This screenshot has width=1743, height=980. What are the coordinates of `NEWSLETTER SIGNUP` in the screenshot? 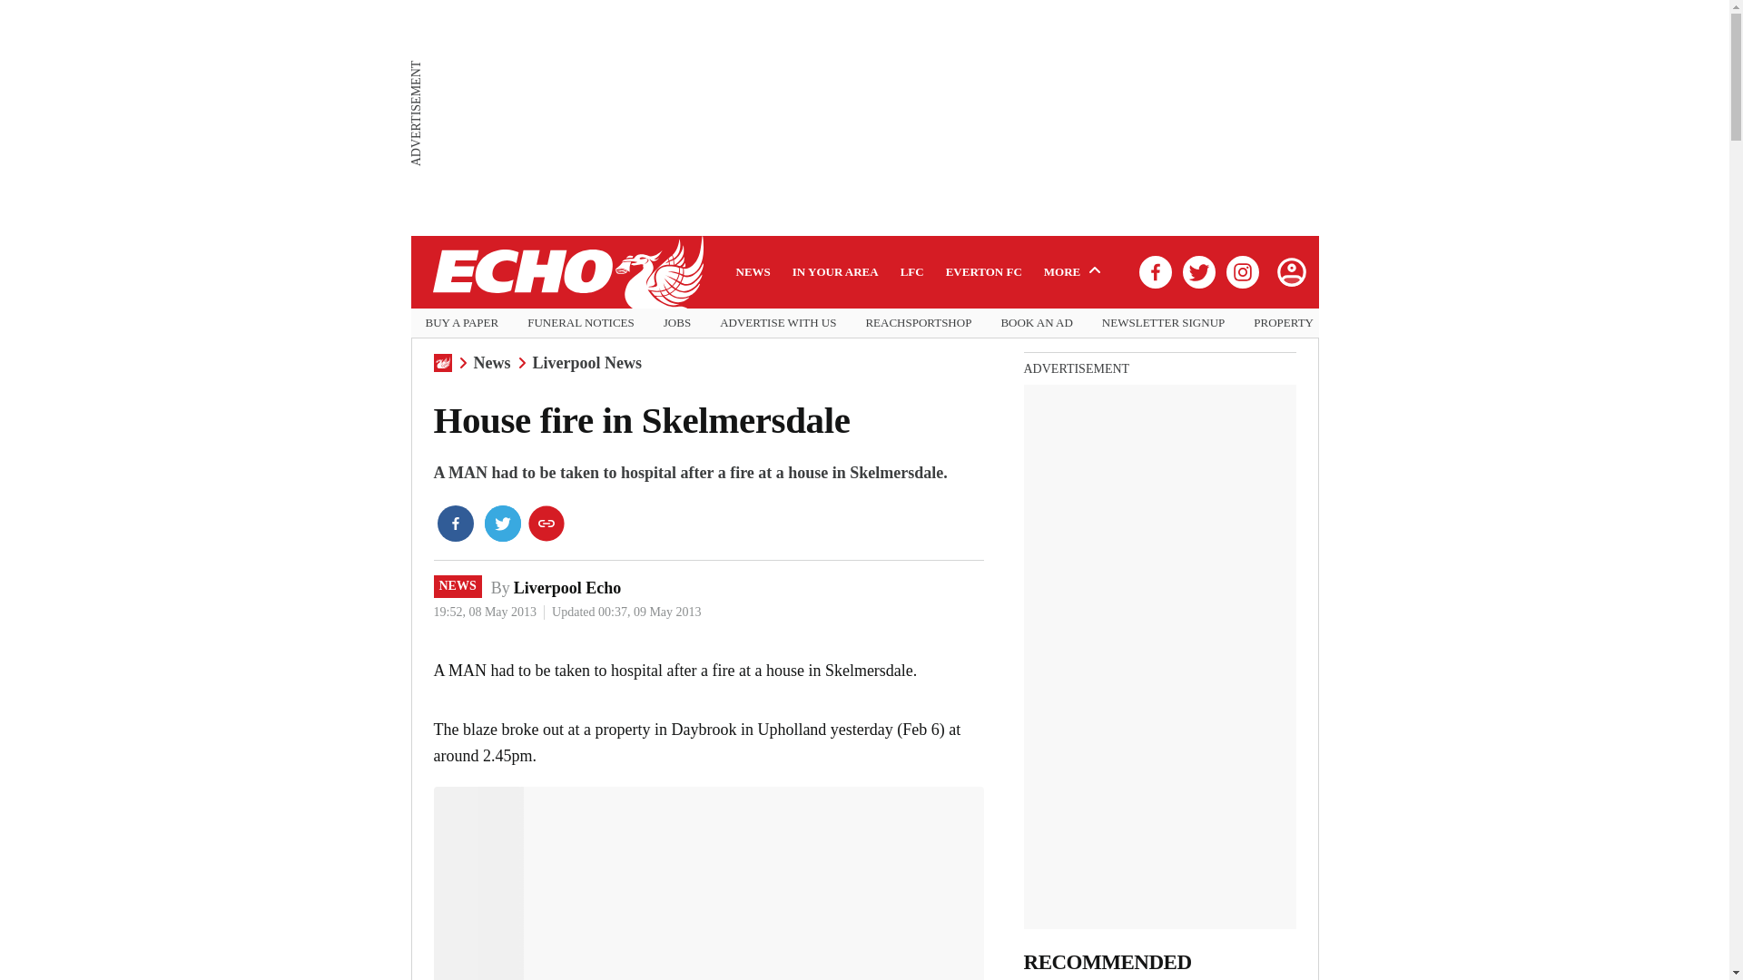 It's located at (1163, 323).